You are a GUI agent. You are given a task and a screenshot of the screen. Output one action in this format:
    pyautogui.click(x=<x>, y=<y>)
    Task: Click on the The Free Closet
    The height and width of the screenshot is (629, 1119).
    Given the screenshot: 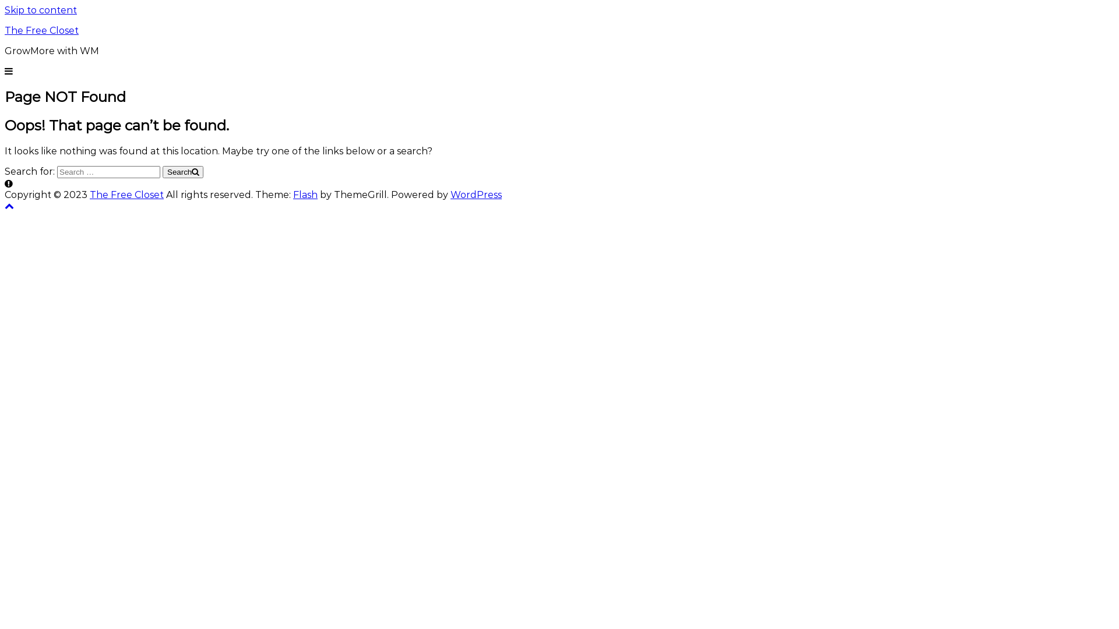 What is the action you would take?
    pyautogui.click(x=127, y=195)
    